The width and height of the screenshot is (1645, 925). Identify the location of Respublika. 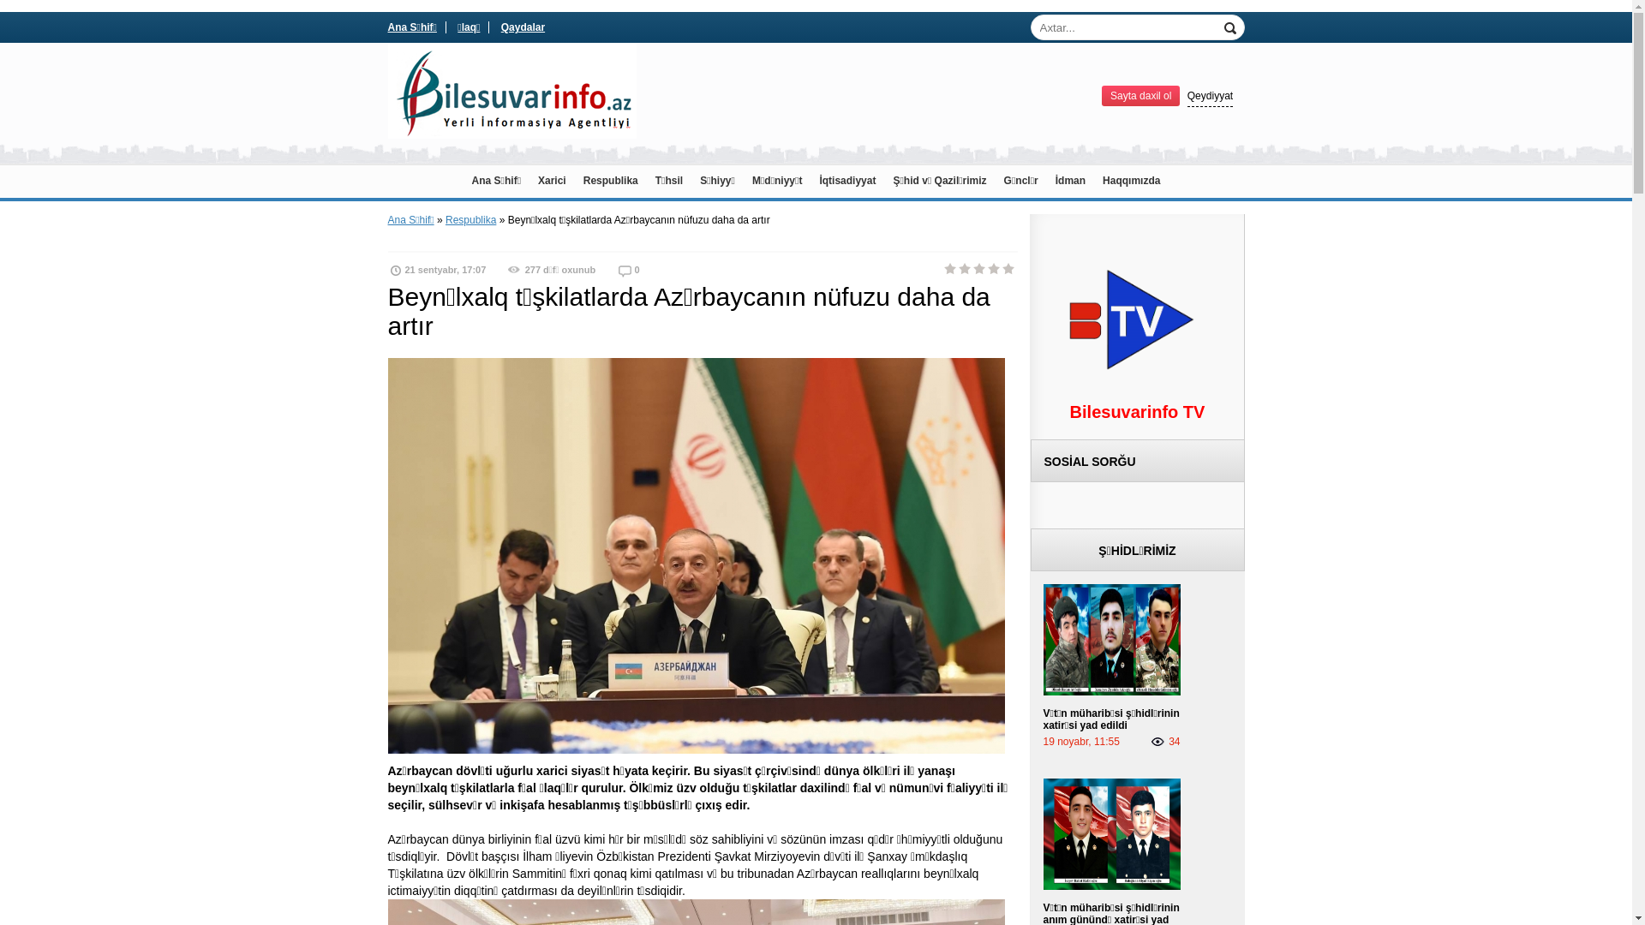
(611, 182).